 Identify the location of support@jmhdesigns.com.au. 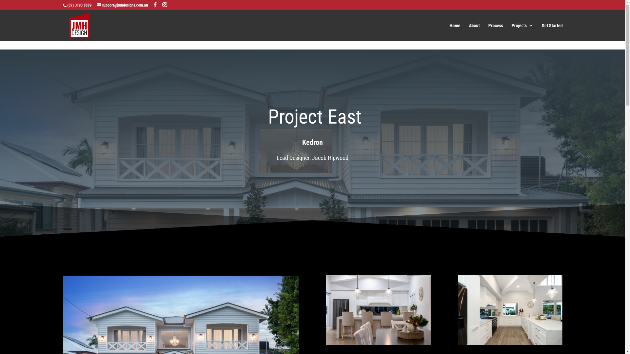
(122, 5).